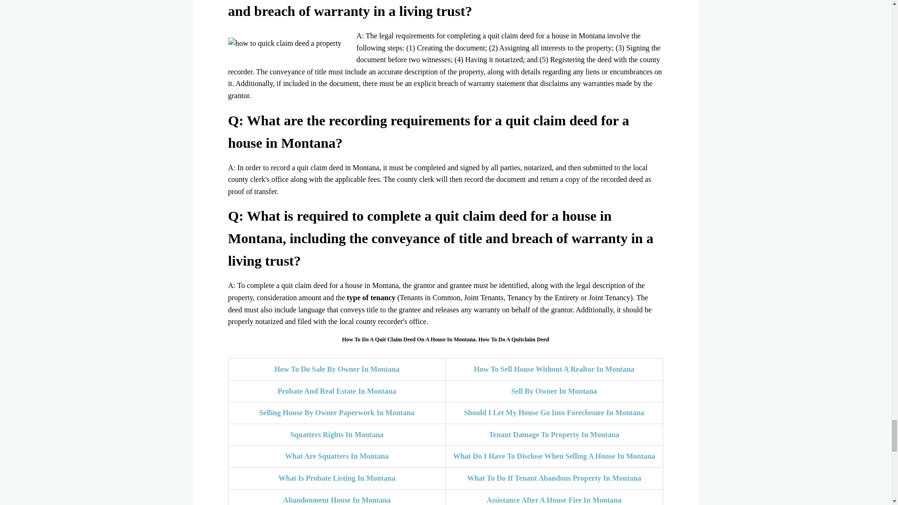 The image size is (898, 505). Describe the element at coordinates (554, 435) in the screenshot. I see `Tenant Damage To Property In Montana` at that location.